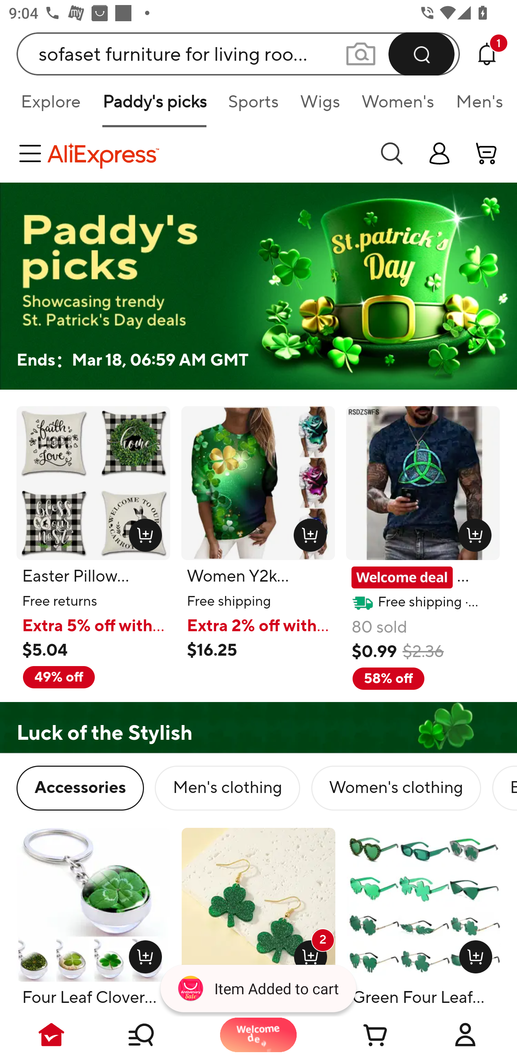  I want to click on Shop, so click(155, 1035).